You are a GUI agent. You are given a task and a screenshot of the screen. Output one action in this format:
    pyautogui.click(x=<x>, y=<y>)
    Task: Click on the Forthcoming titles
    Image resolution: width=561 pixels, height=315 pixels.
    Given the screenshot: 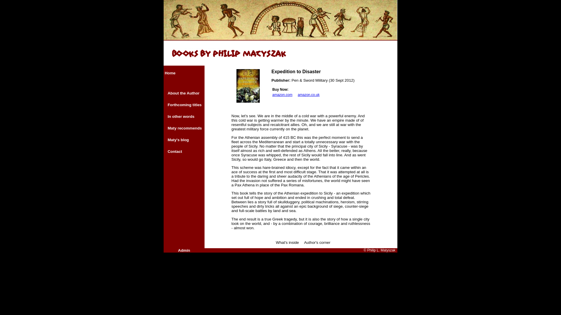 What is the action you would take?
    pyautogui.click(x=185, y=105)
    